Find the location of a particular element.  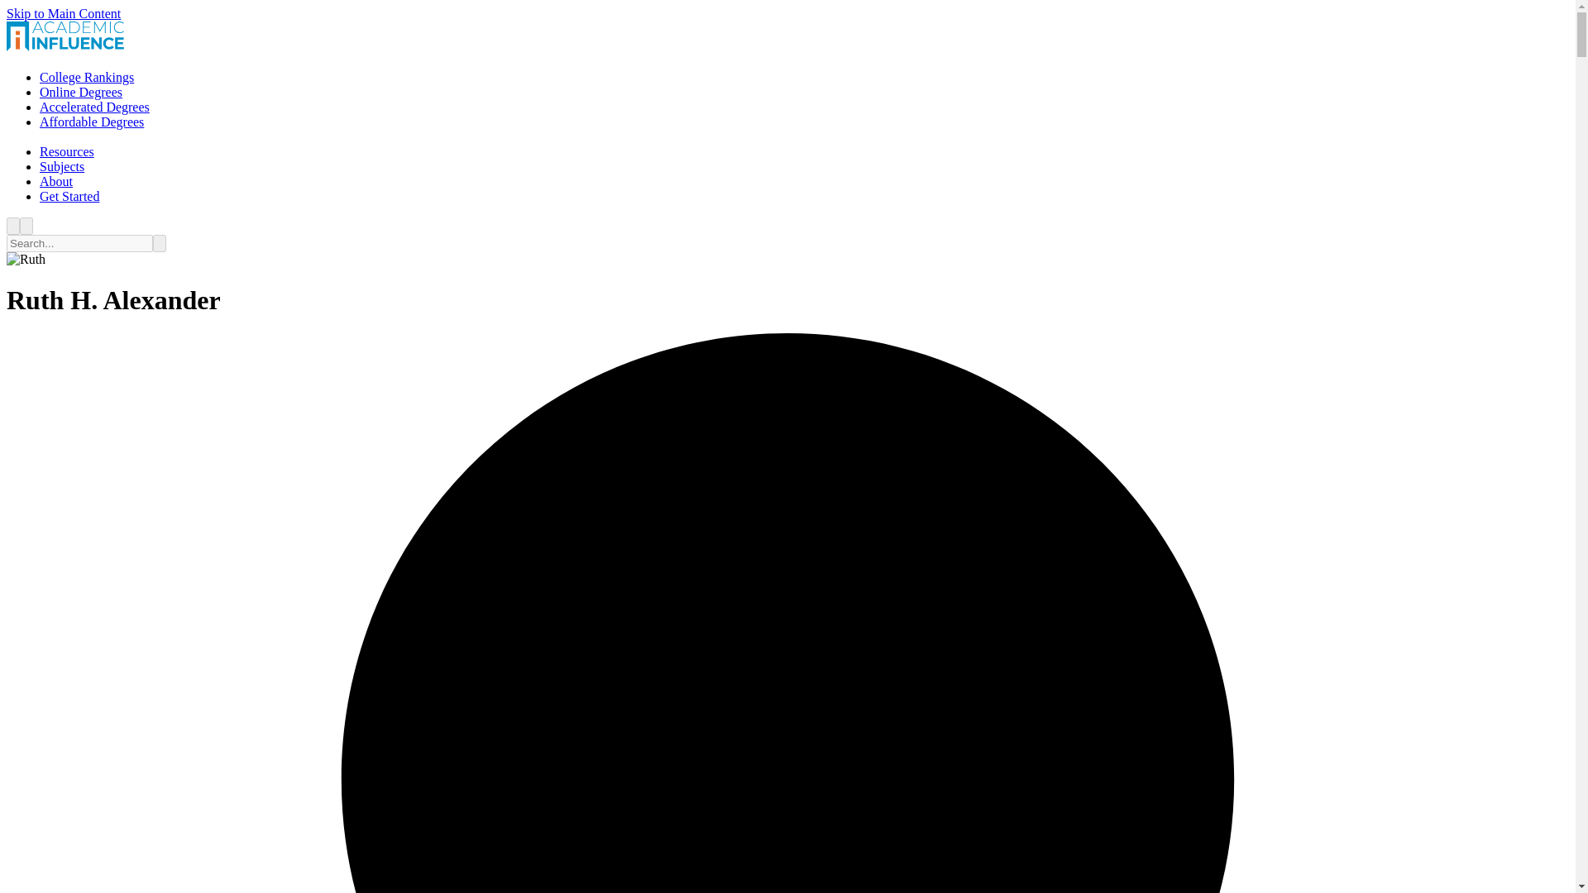

open or close mobile navigation menu is located at coordinates (26, 227).